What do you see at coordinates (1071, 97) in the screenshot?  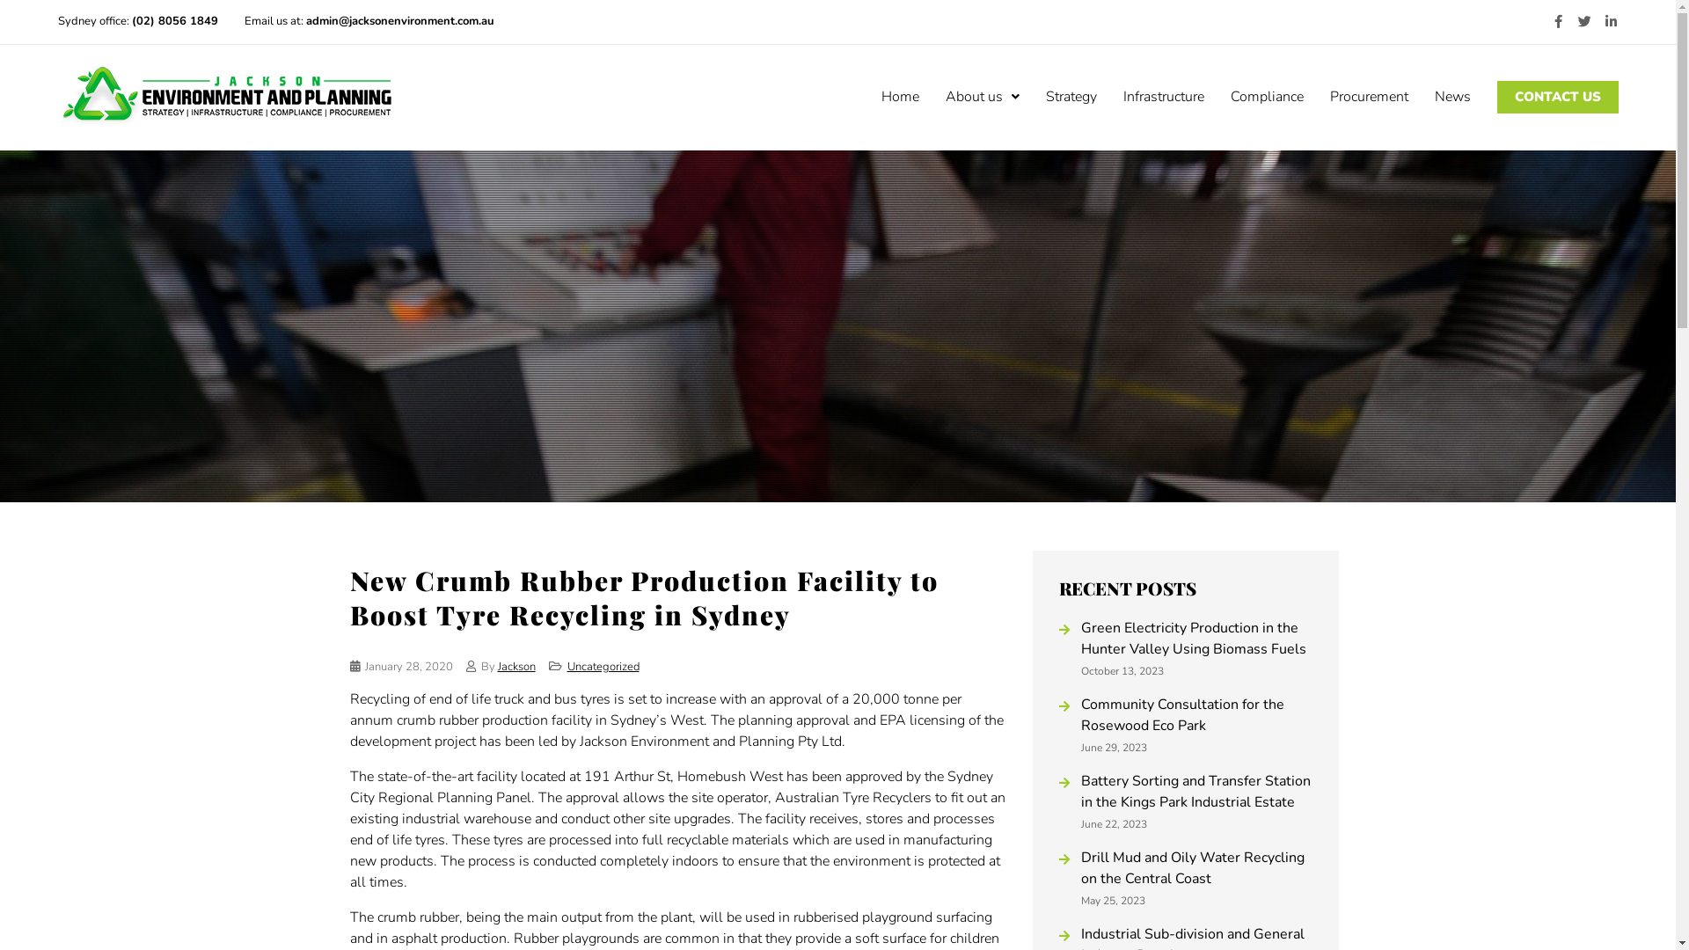 I see `Strategy` at bounding box center [1071, 97].